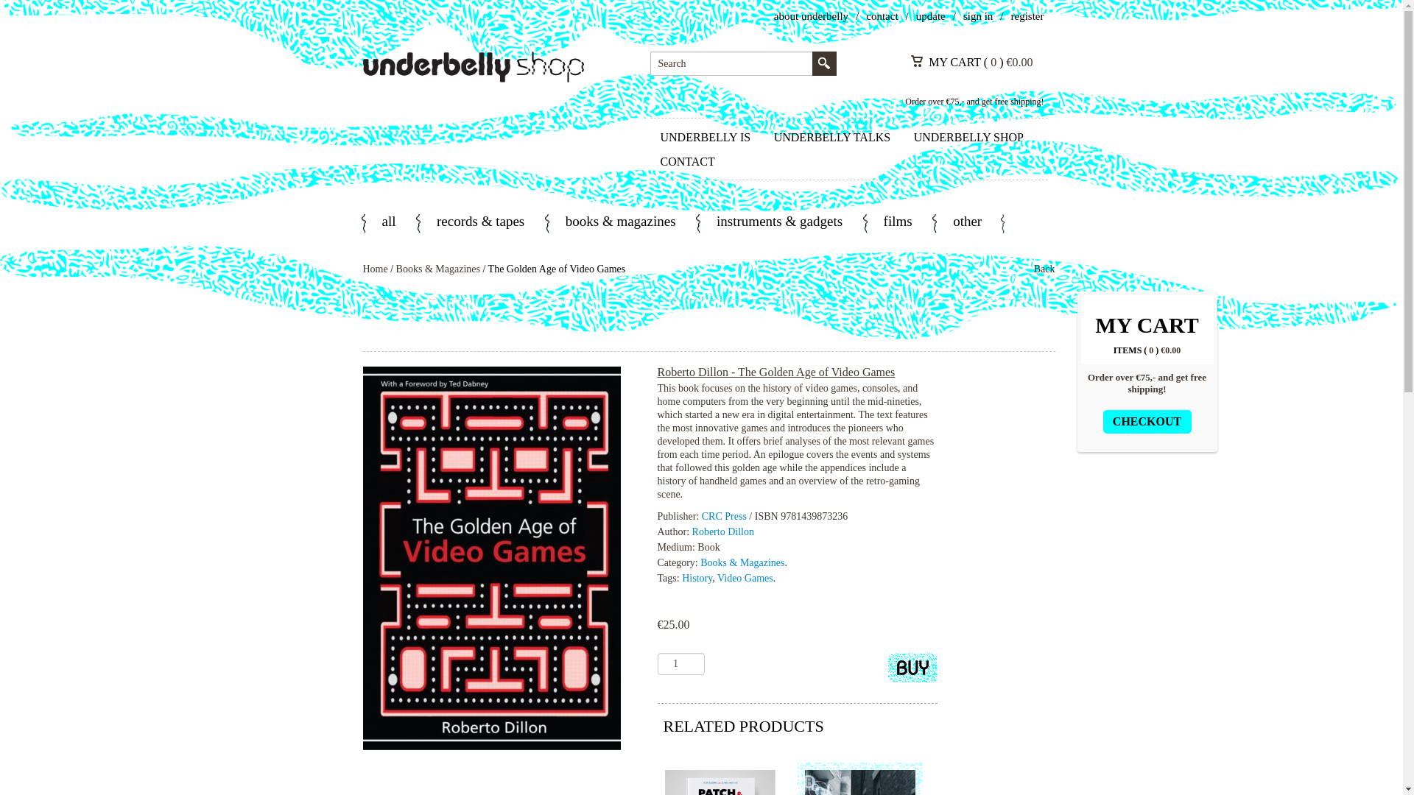  I want to click on about underbelly, so click(811, 16).